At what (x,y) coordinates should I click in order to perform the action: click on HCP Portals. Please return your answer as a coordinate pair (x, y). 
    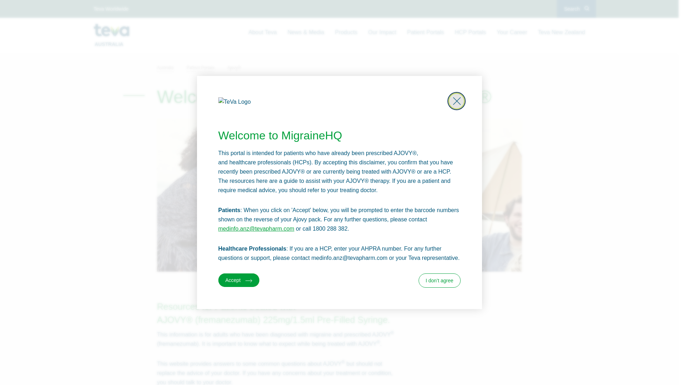
    Looking at the image, I should click on (471, 32).